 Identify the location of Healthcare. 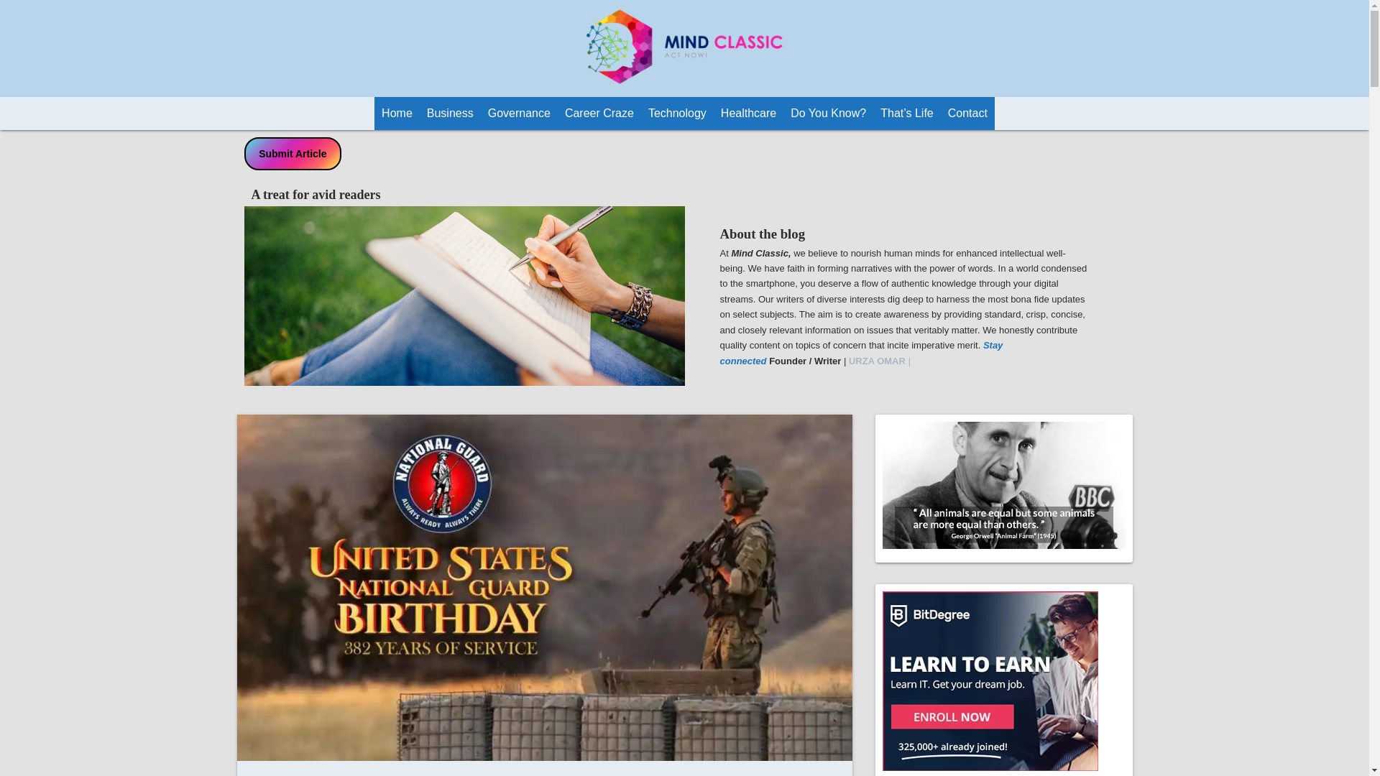
(747, 114).